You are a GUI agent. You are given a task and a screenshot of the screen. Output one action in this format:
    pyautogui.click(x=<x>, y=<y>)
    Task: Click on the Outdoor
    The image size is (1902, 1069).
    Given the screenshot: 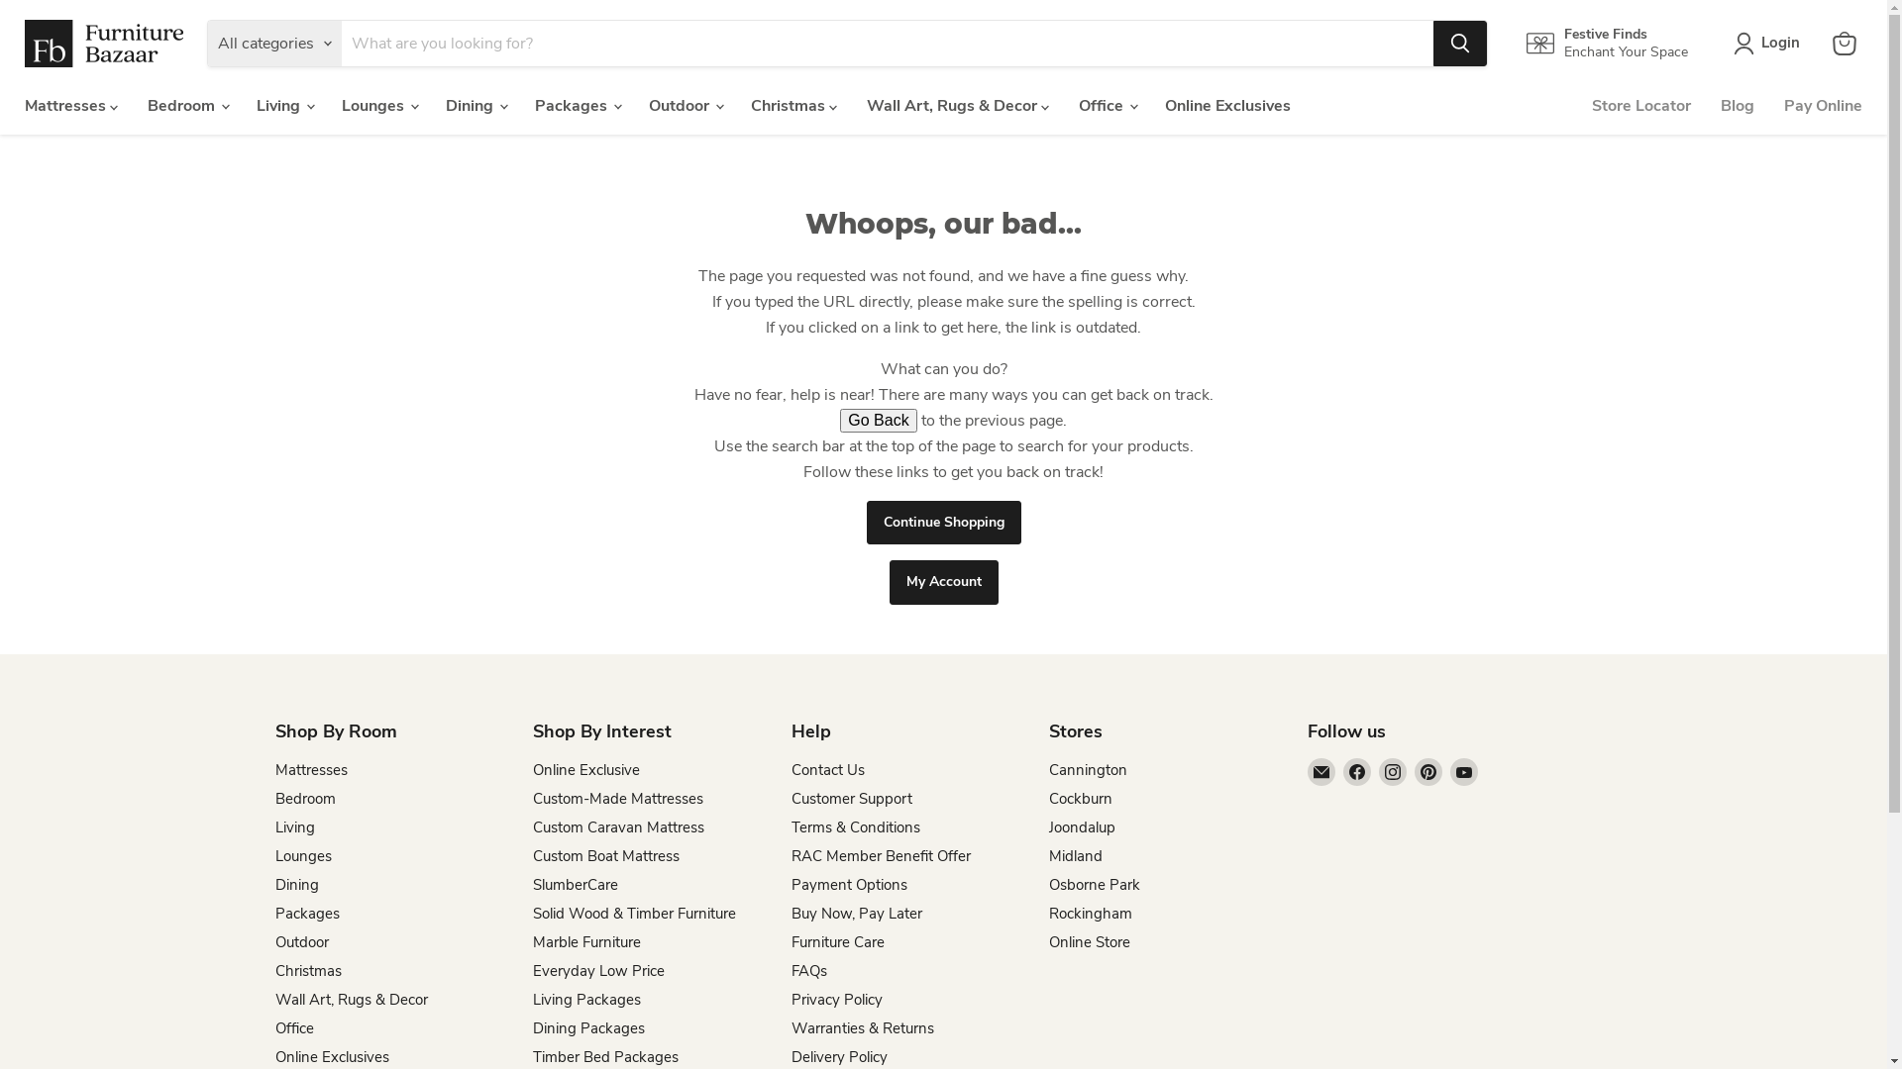 What is the action you would take?
    pyautogui.click(x=302, y=942)
    